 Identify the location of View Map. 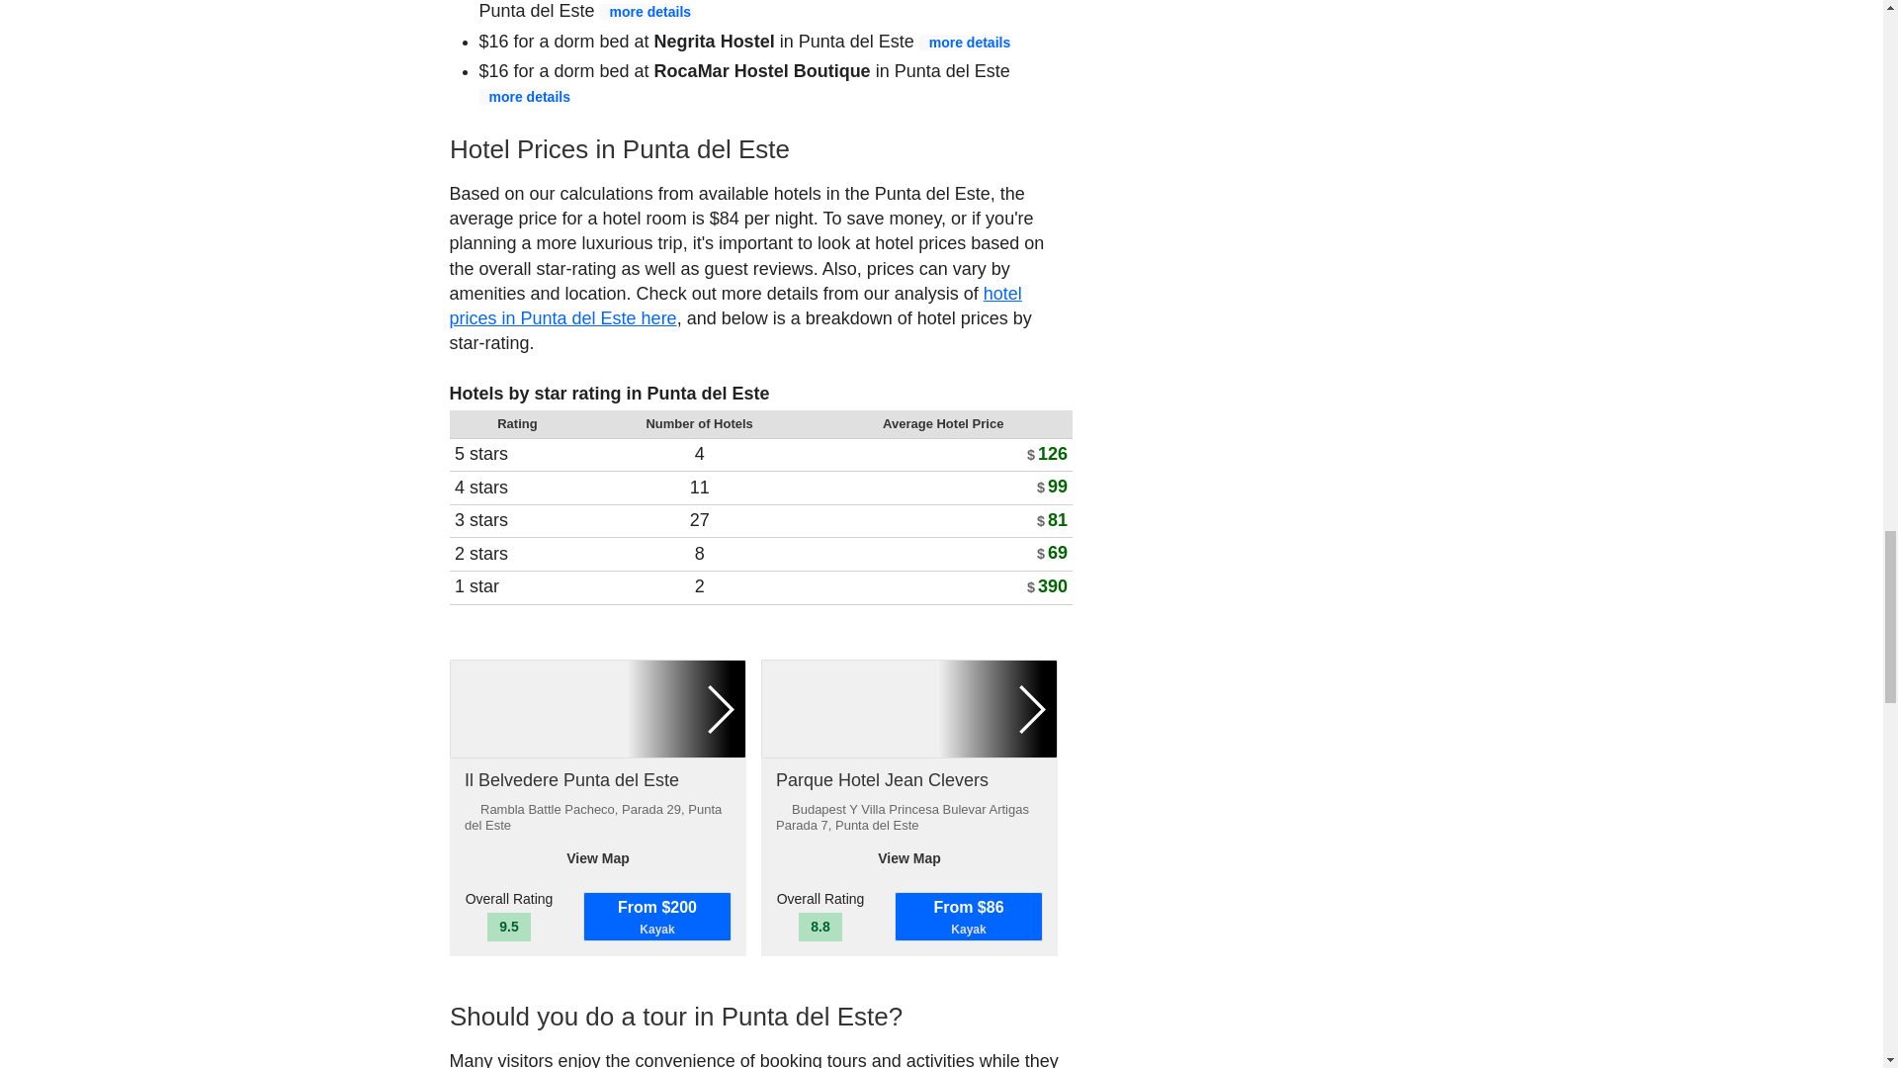
(597, 625).